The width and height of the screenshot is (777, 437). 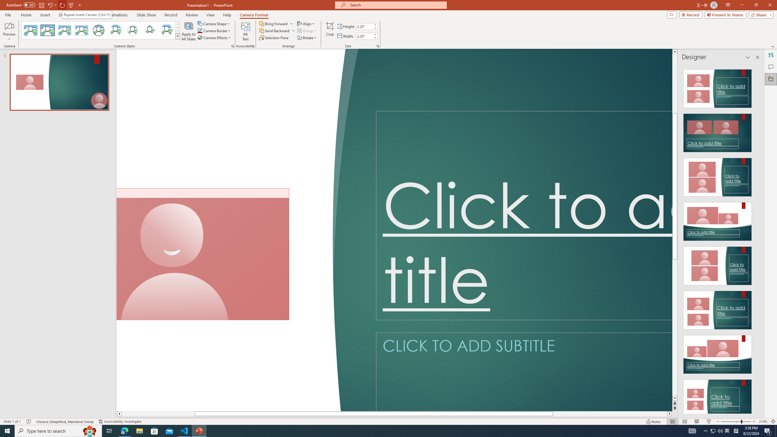 I want to click on Collapse the Ribbon, so click(x=773, y=46).